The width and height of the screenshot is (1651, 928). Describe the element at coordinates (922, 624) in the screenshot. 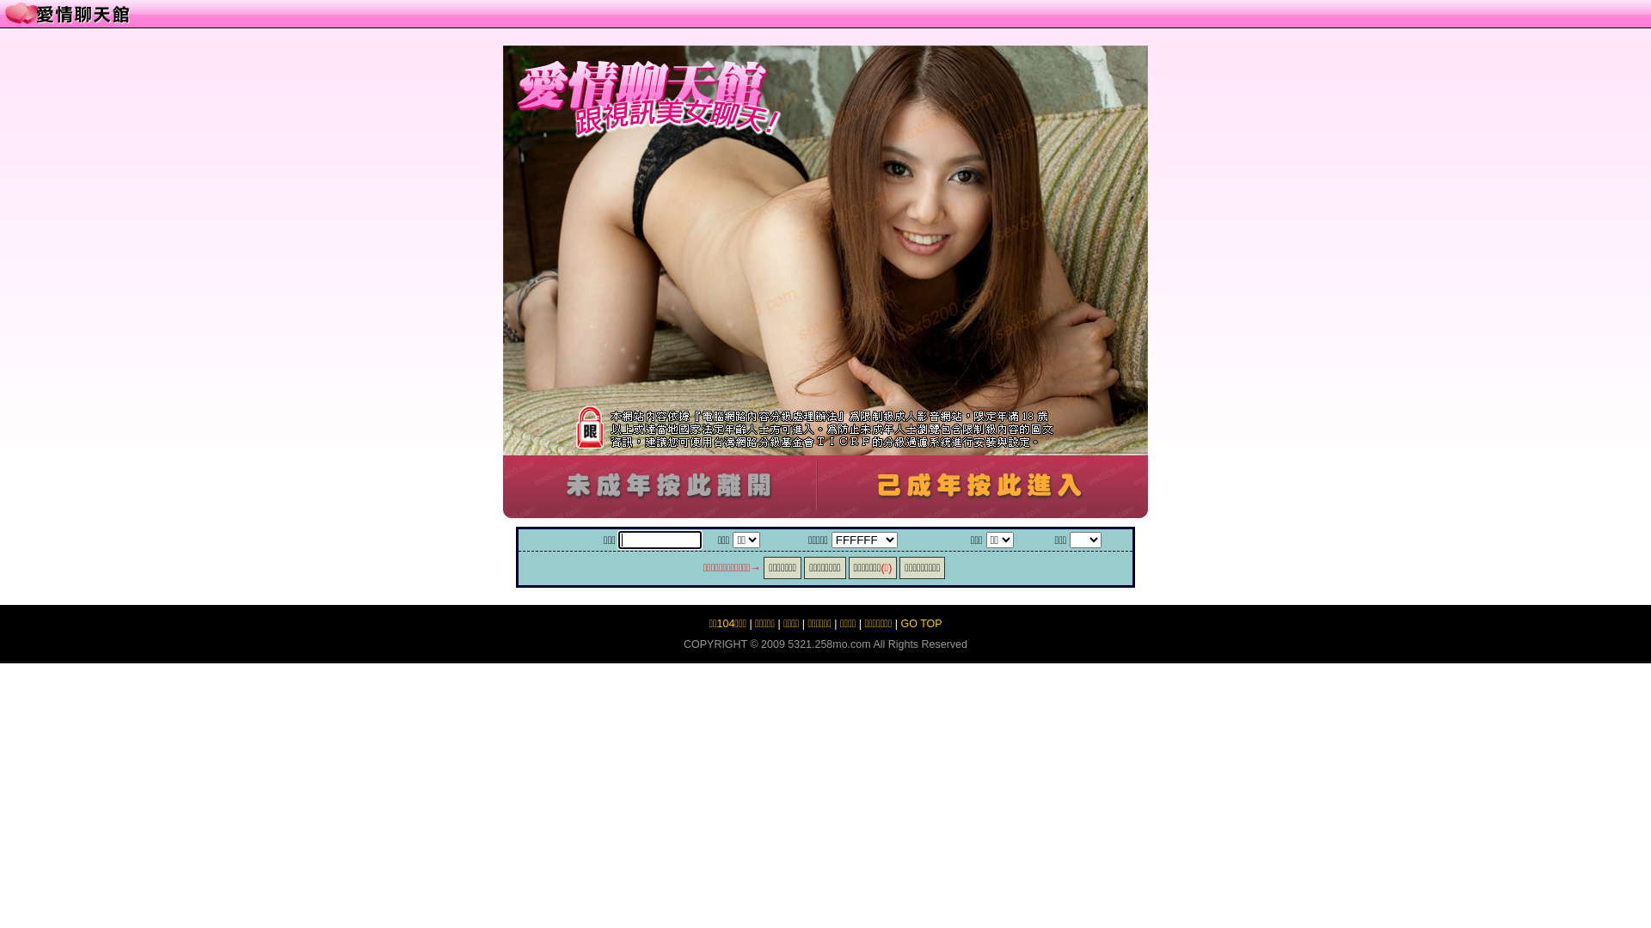

I see `GO TOP` at that location.